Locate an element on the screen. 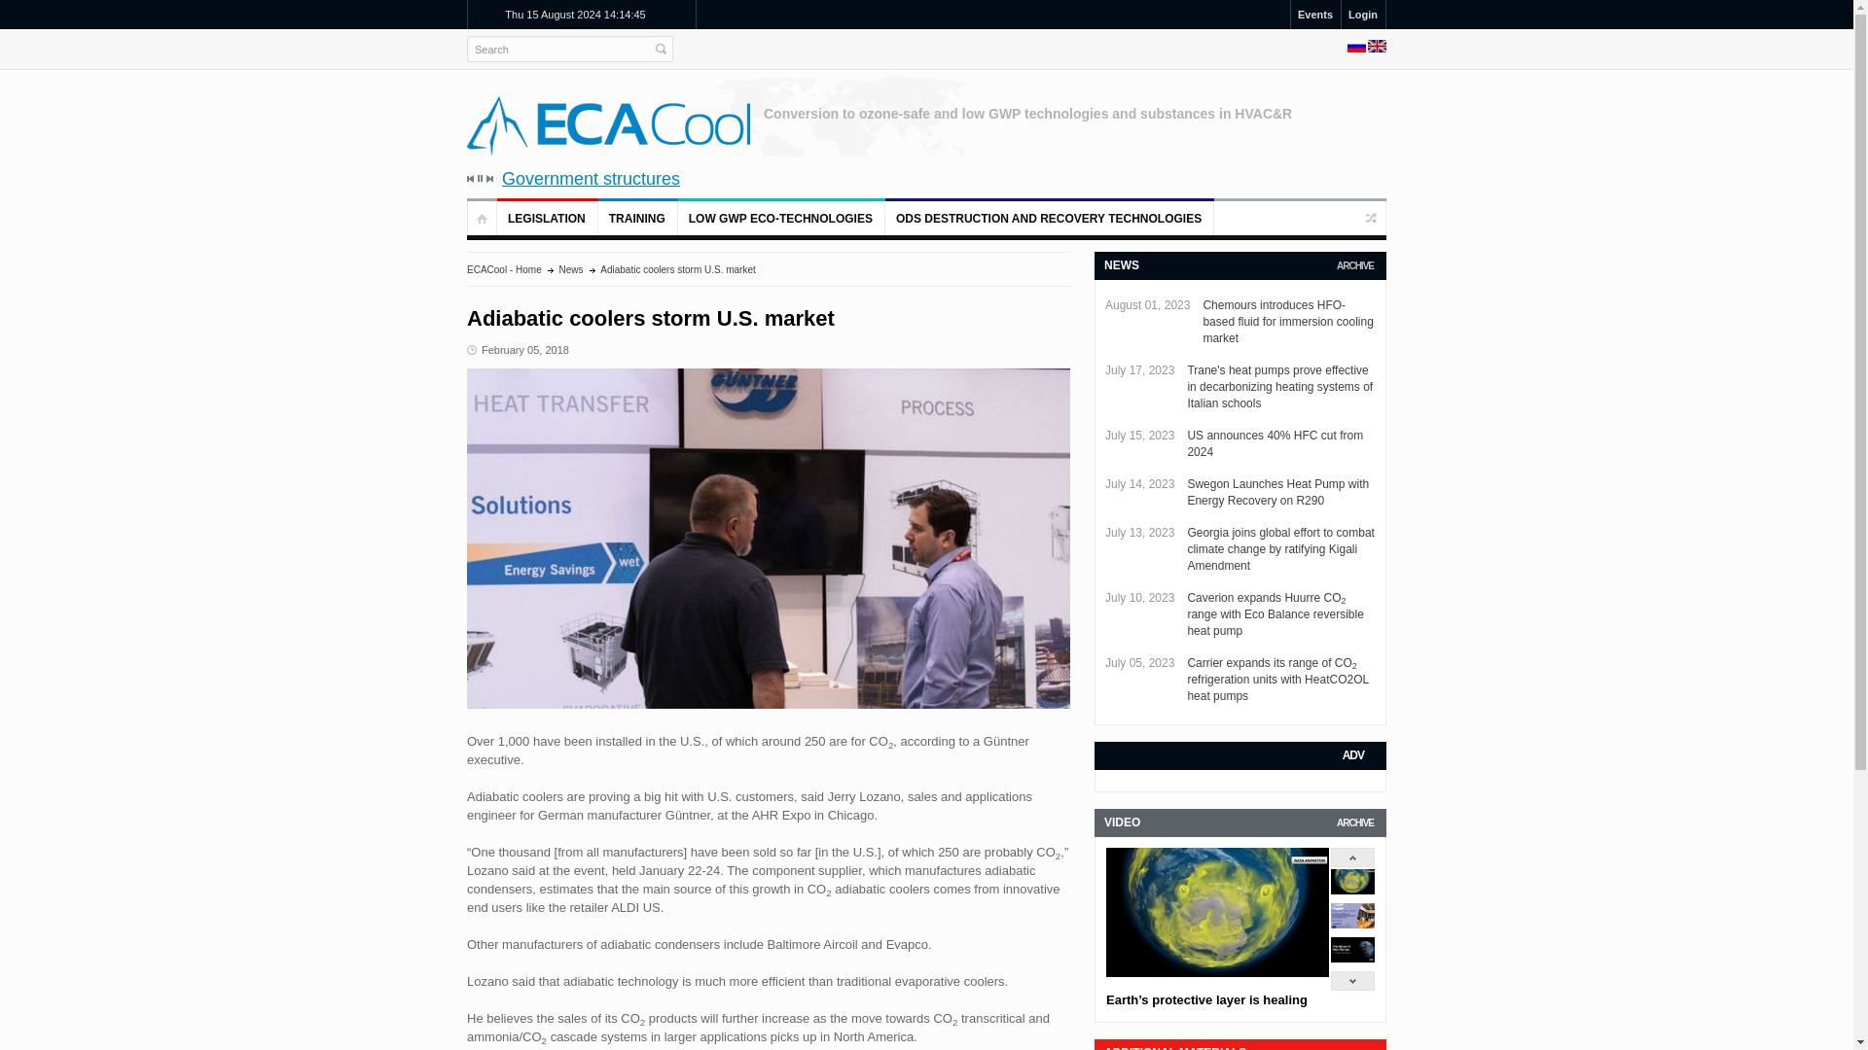 The image size is (1868, 1050). Government structures is located at coordinates (961, 179).